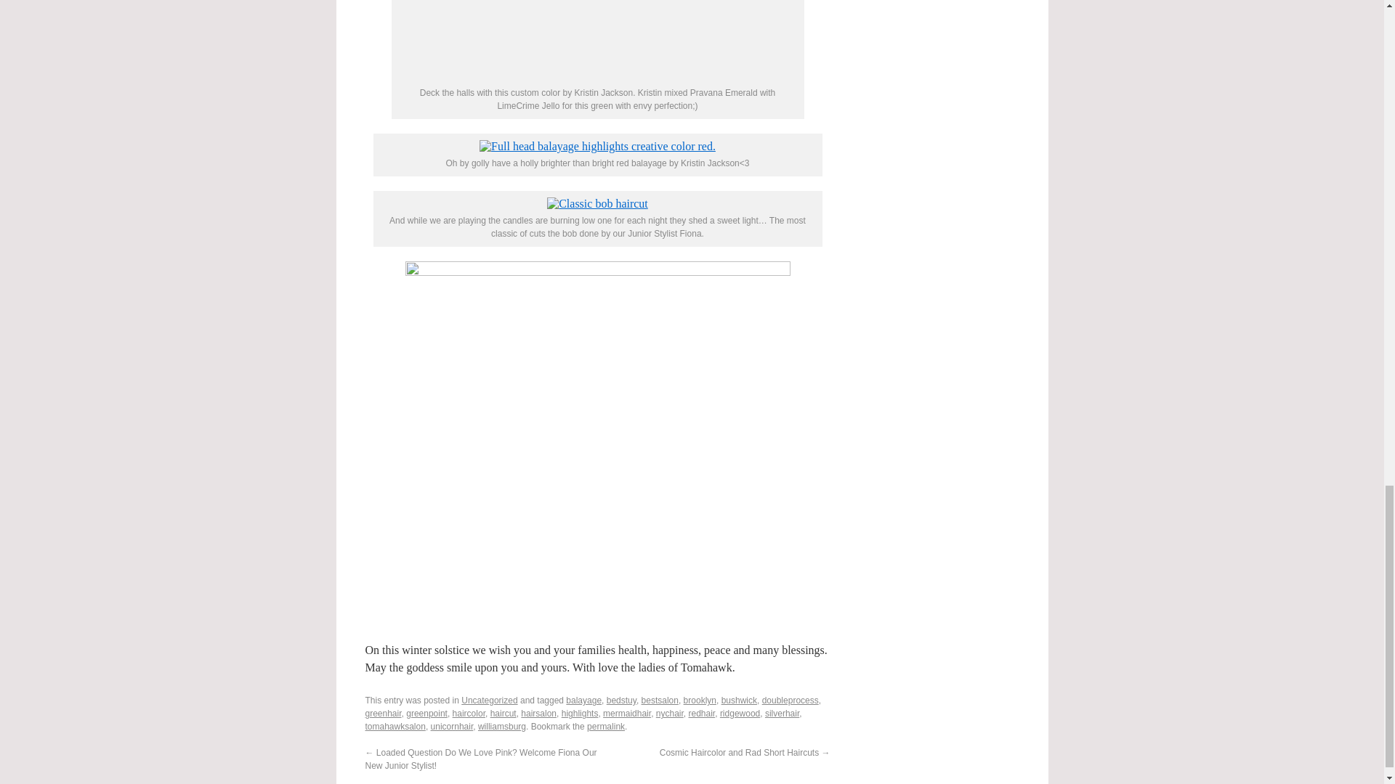 The height and width of the screenshot is (784, 1395). I want to click on redhair, so click(702, 714).